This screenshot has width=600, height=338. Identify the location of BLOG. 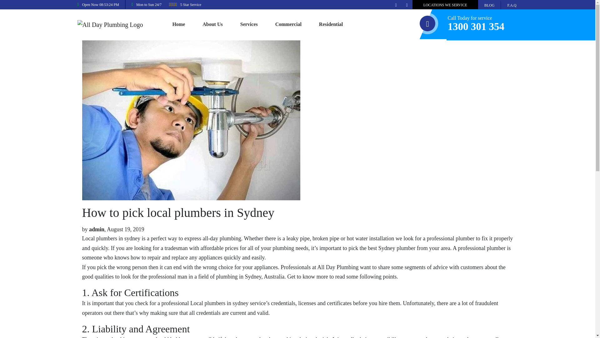
(489, 5).